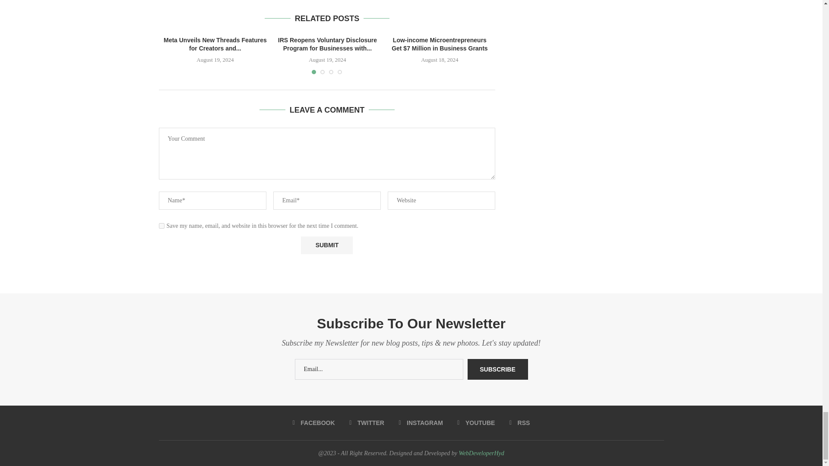  What do you see at coordinates (497, 369) in the screenshot?
I see `Subscribe` at bounding box center [497, 369].